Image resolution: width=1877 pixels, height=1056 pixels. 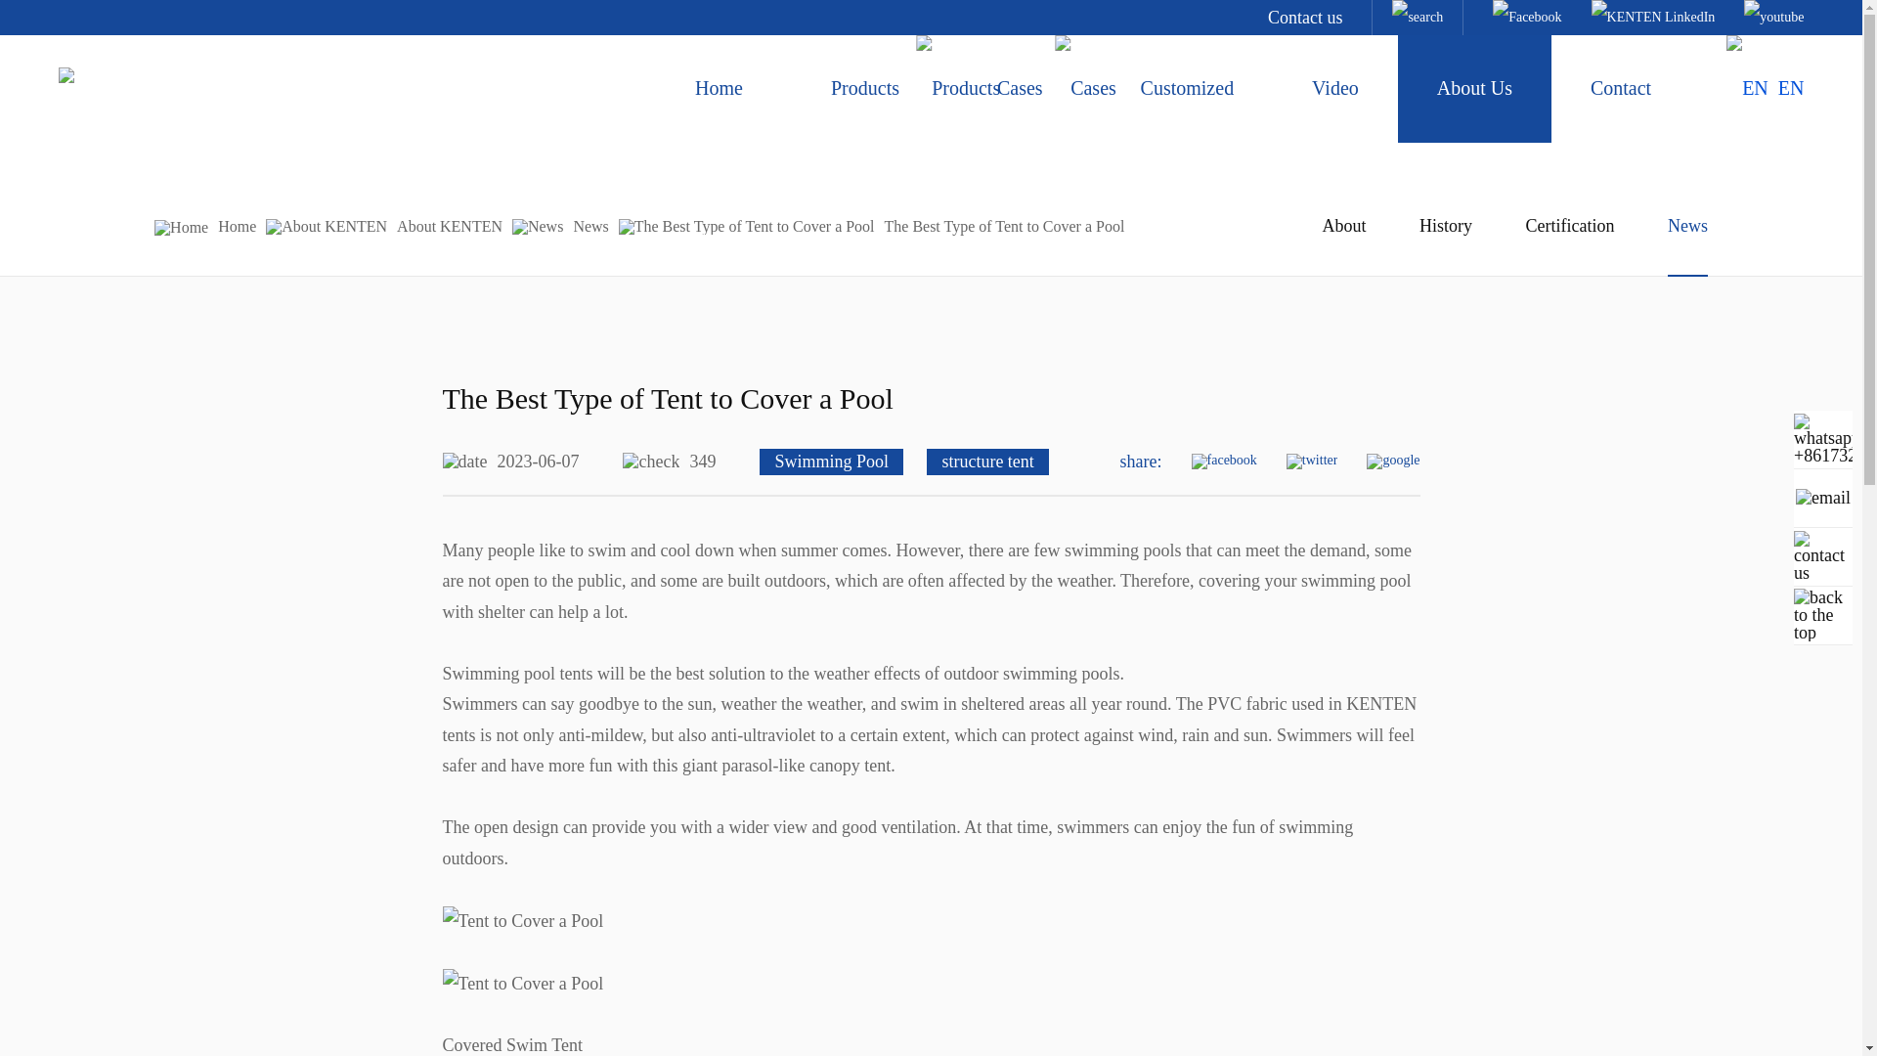 What do you see at coordinates (1021, 88) in the screenshot?
I see `Cases` at bounding box center [1021, 88].